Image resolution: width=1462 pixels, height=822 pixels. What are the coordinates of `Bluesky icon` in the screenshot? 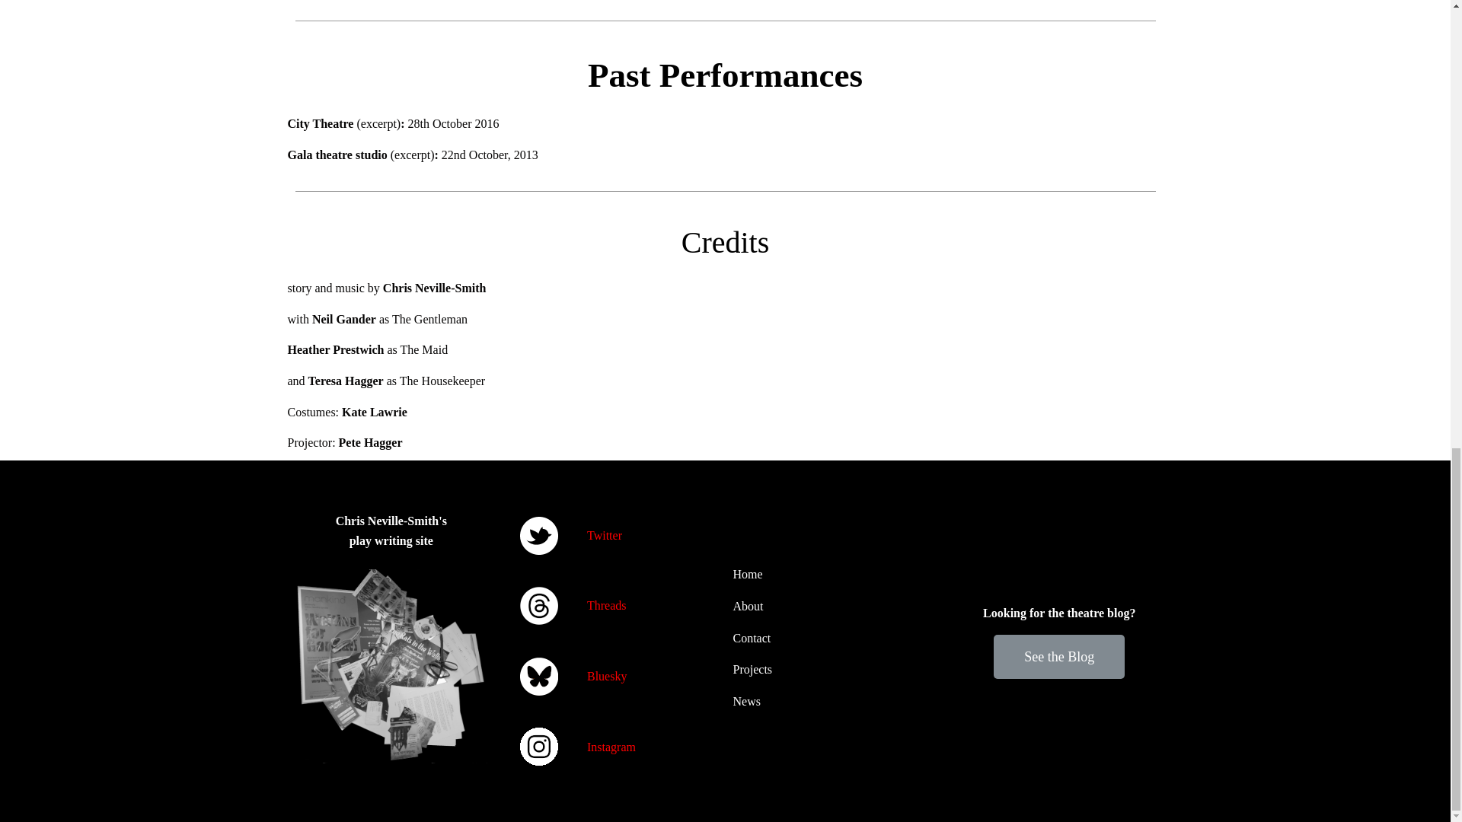 It's located at (538, 676).